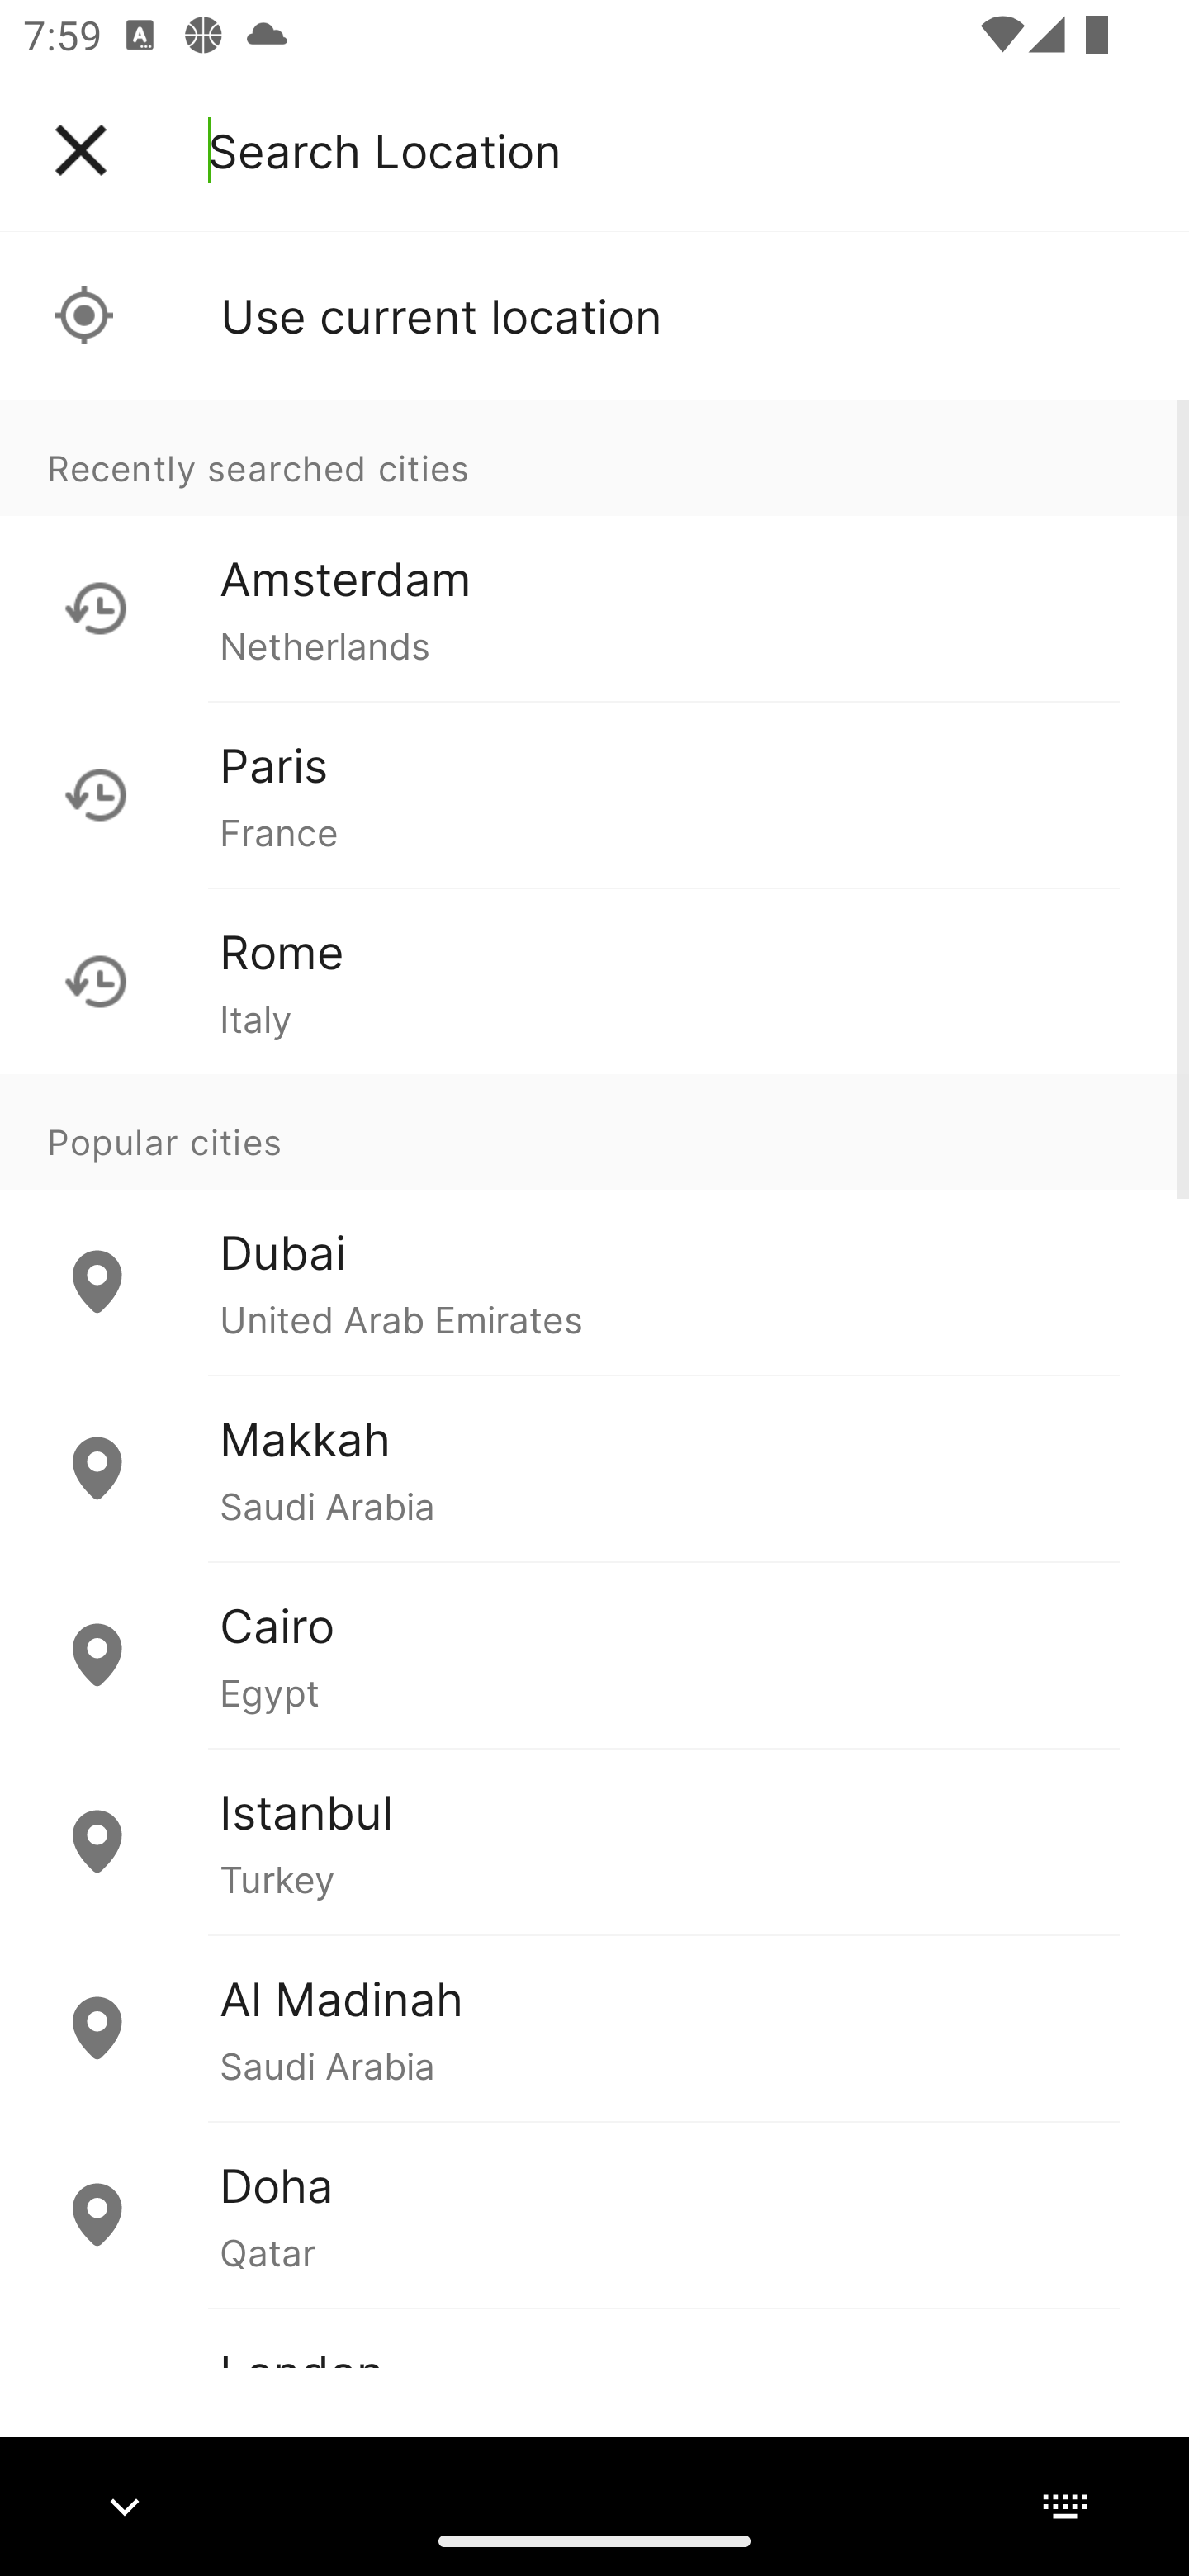 The width and height of the screenshot is (1189, 2576). I want to click on Use current location, so click(594, 315).